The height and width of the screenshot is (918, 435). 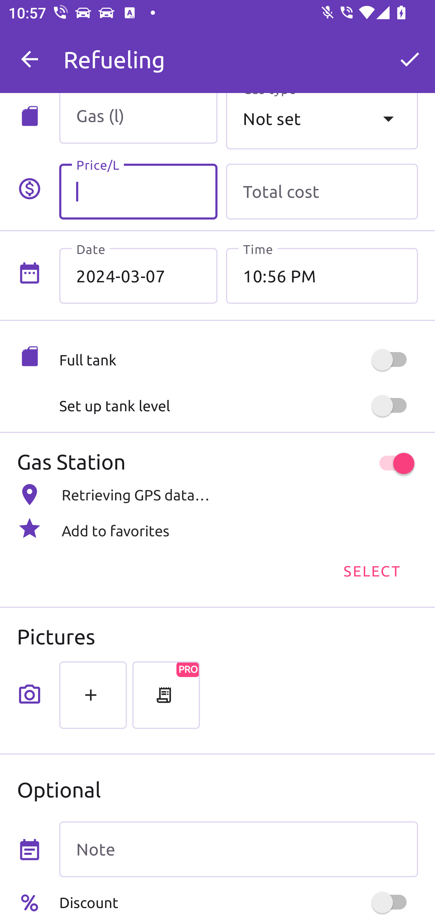 I want to click on Gas (l), so click(x=138, y=118).